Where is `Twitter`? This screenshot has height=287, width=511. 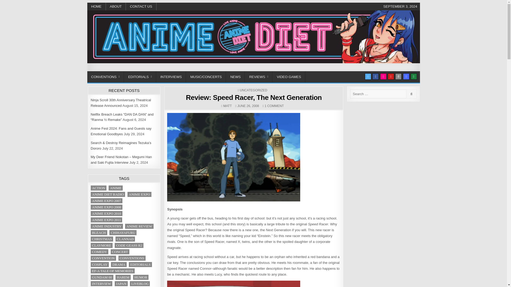 Twitter is located at coordinates (368, 77).